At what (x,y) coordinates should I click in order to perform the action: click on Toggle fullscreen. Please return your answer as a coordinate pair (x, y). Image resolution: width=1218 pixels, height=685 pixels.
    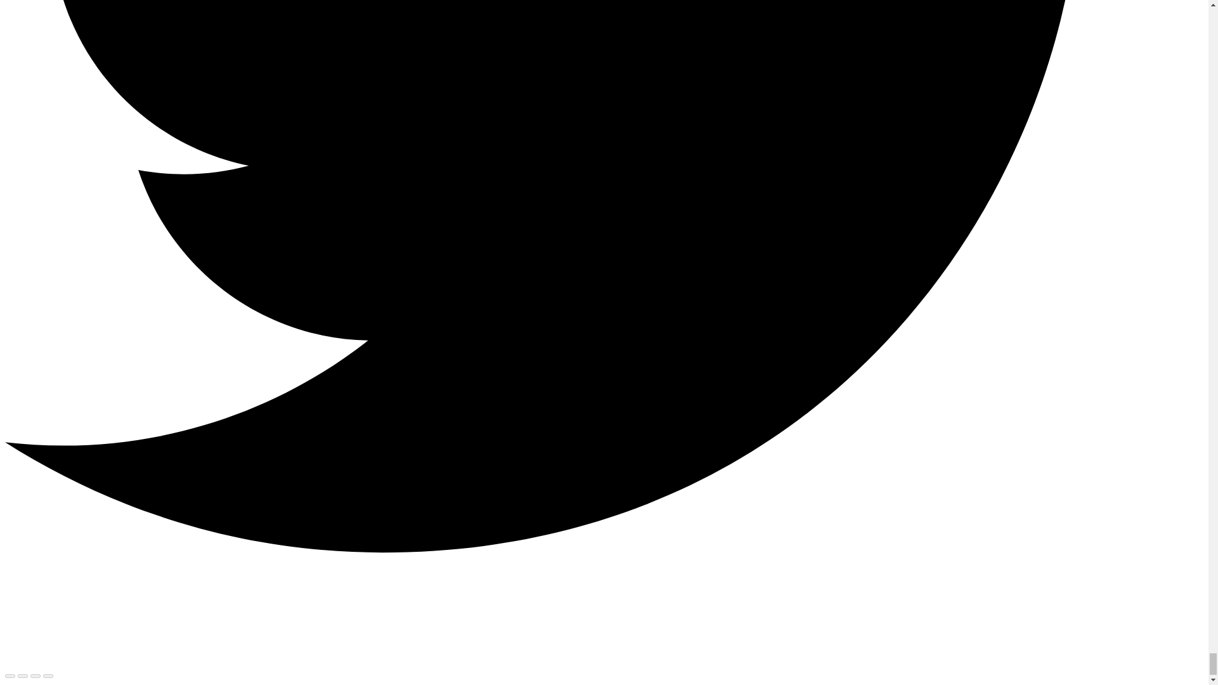
    Looking at the image, I should click on (36, 676).